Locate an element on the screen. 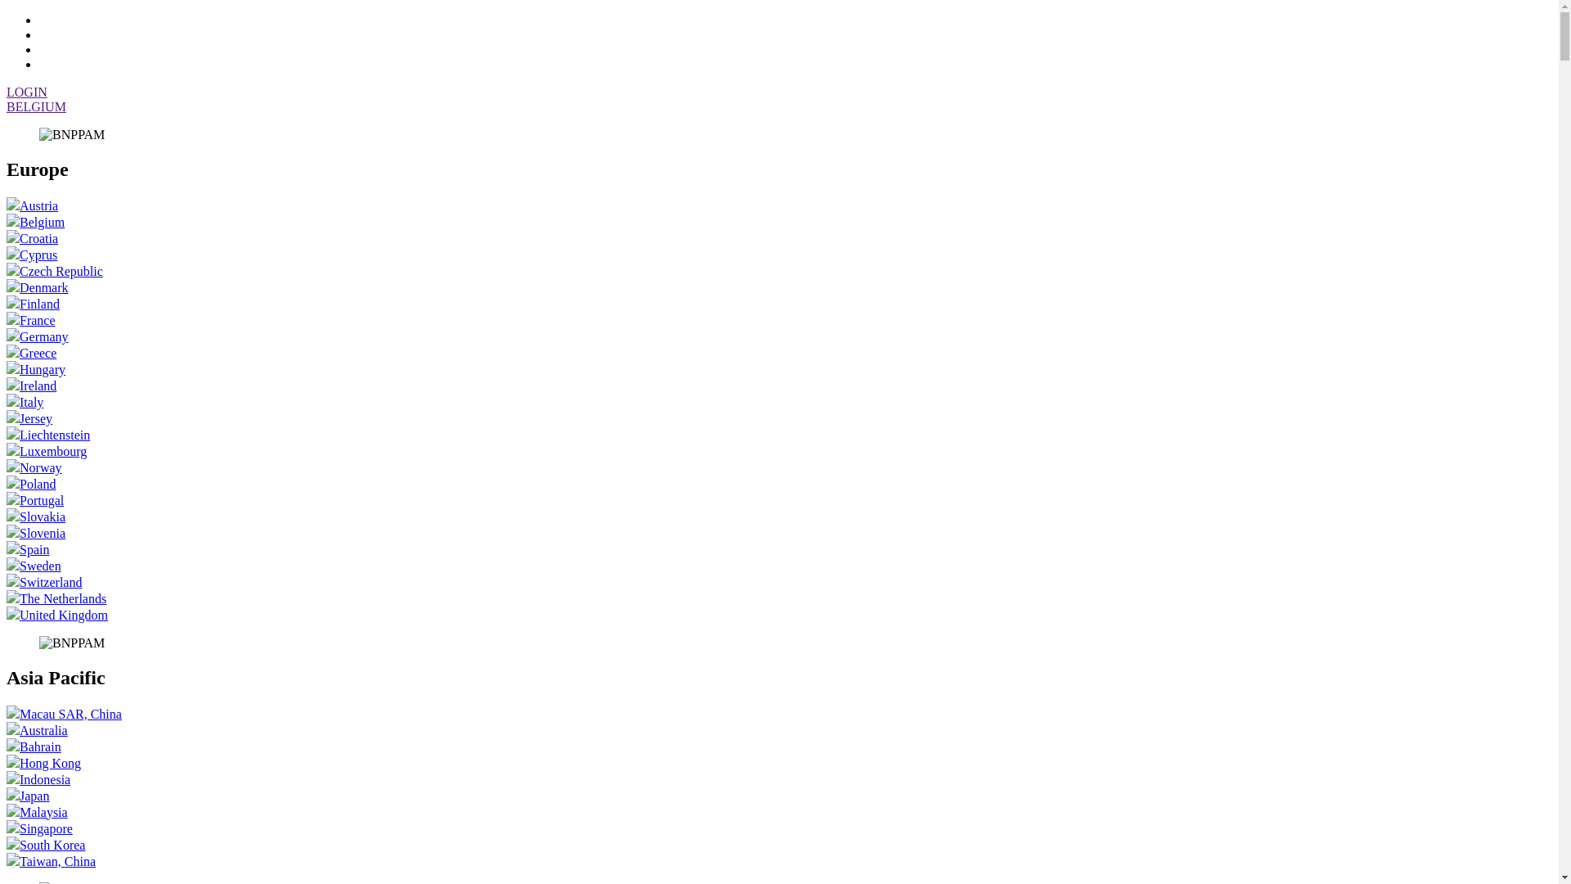 This screenshot has width=1571, height=884. Macau SAR, China is located at coordinates (64, 714).